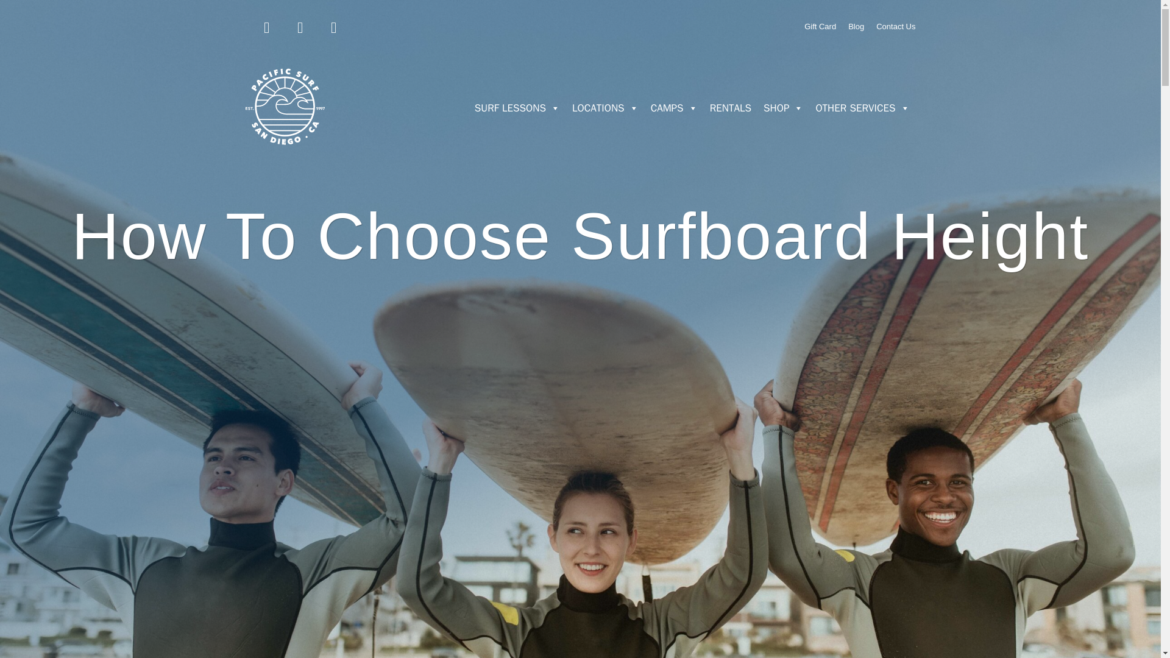  Describe the element at coordinates (284, 106) in the screenshot. I see `Pacific Surf School` at that location.